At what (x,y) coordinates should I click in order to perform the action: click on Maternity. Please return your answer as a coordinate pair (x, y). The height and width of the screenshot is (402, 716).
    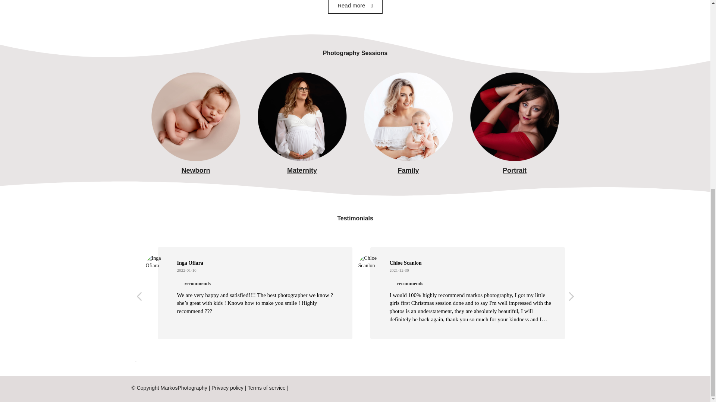
    Looking at the image, I should click on (302, 170).